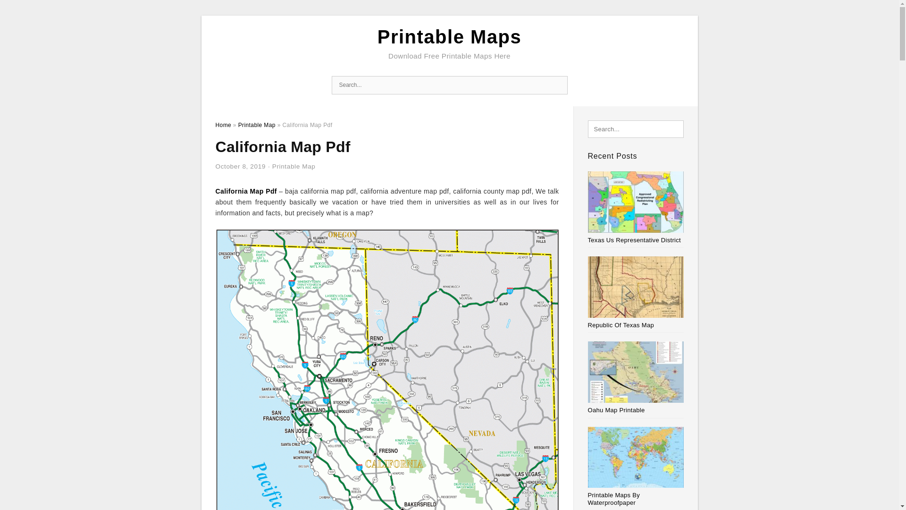 The image size is (906, 510). What do you see at coordinates (449, 37) in the screenshot?
I see `Printable Maps` at bounding box center [449, 37].